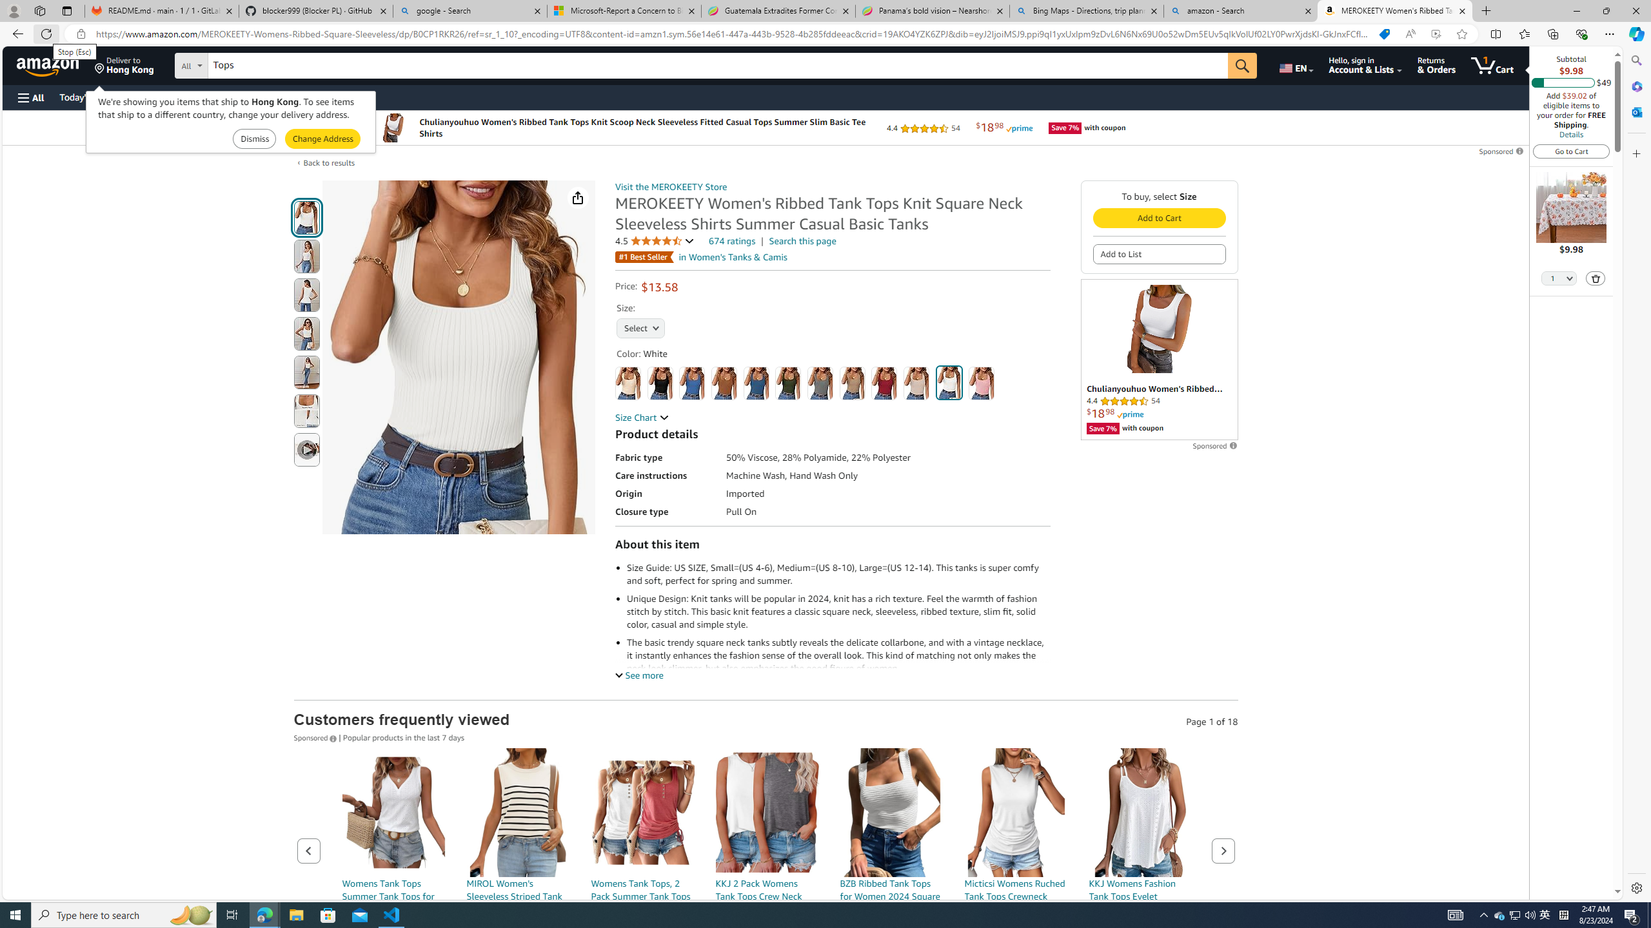  I want to click on Submit, so click(322, 139).